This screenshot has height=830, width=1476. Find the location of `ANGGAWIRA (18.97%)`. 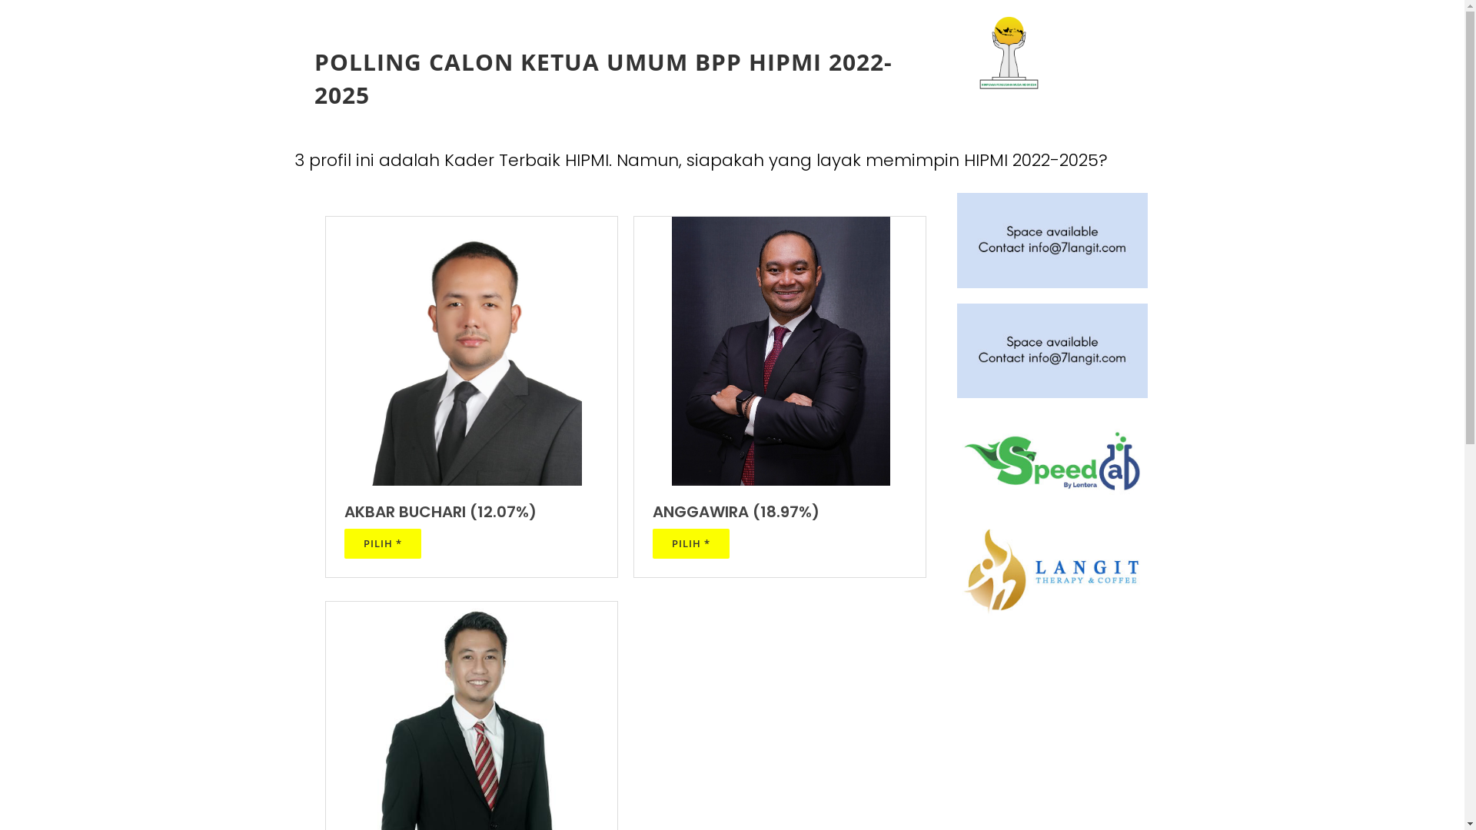

ANGGAWIRA (18.97%) is located at coordinates (780, 512).